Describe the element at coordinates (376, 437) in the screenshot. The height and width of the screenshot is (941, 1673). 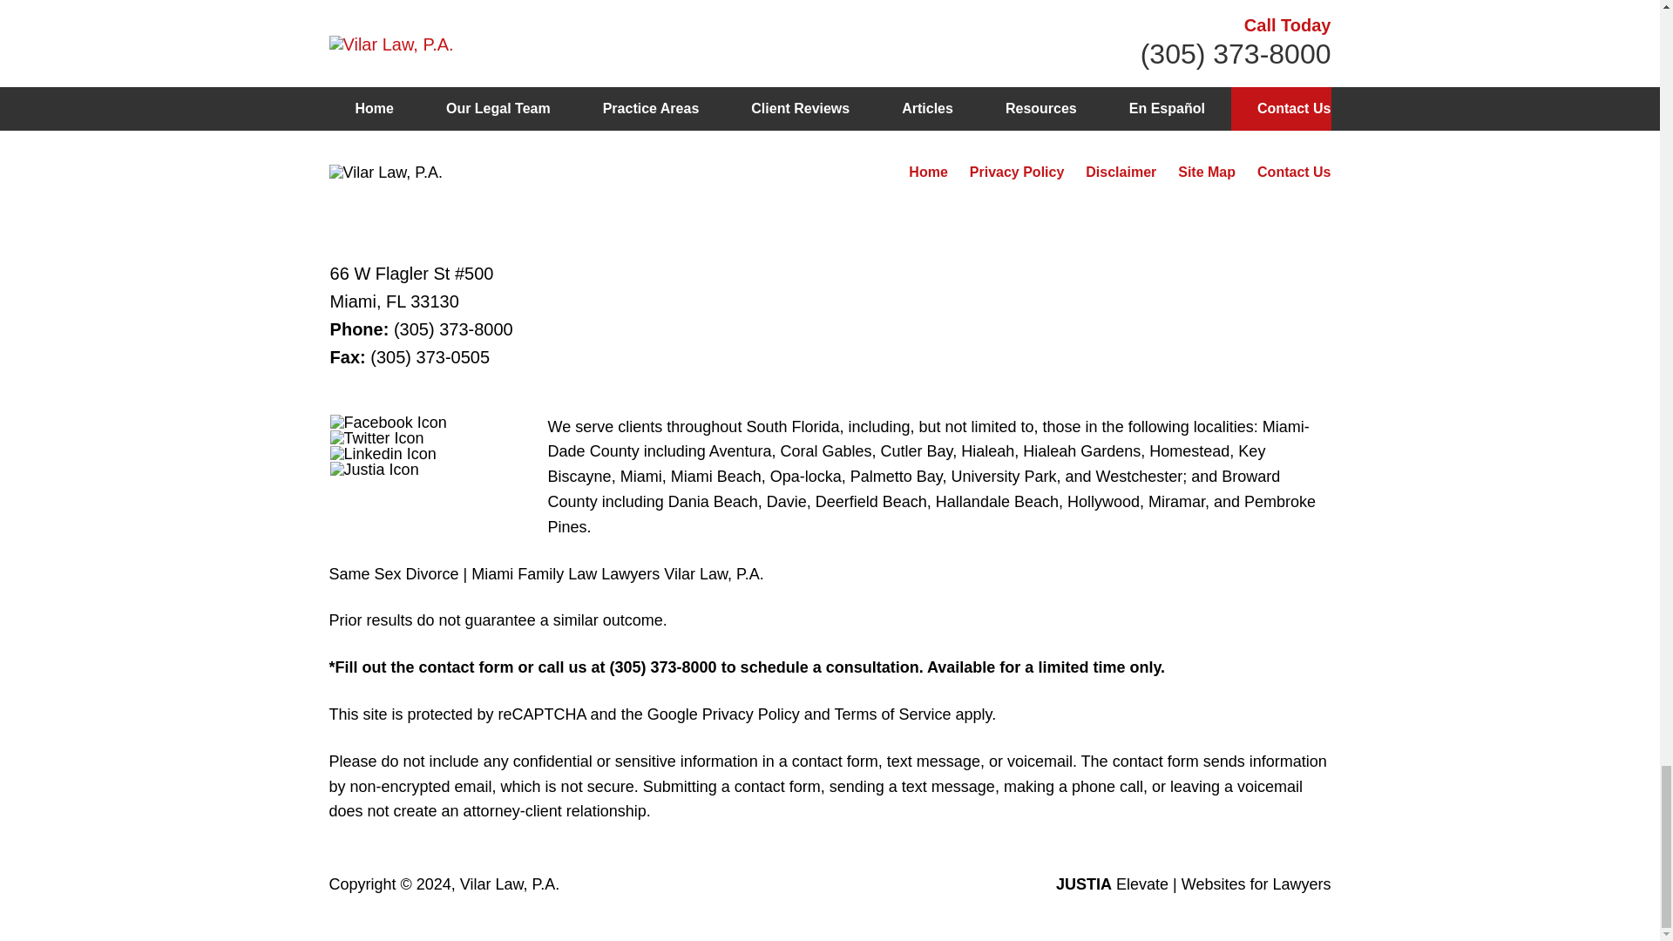
I see `Twitter` at that location.